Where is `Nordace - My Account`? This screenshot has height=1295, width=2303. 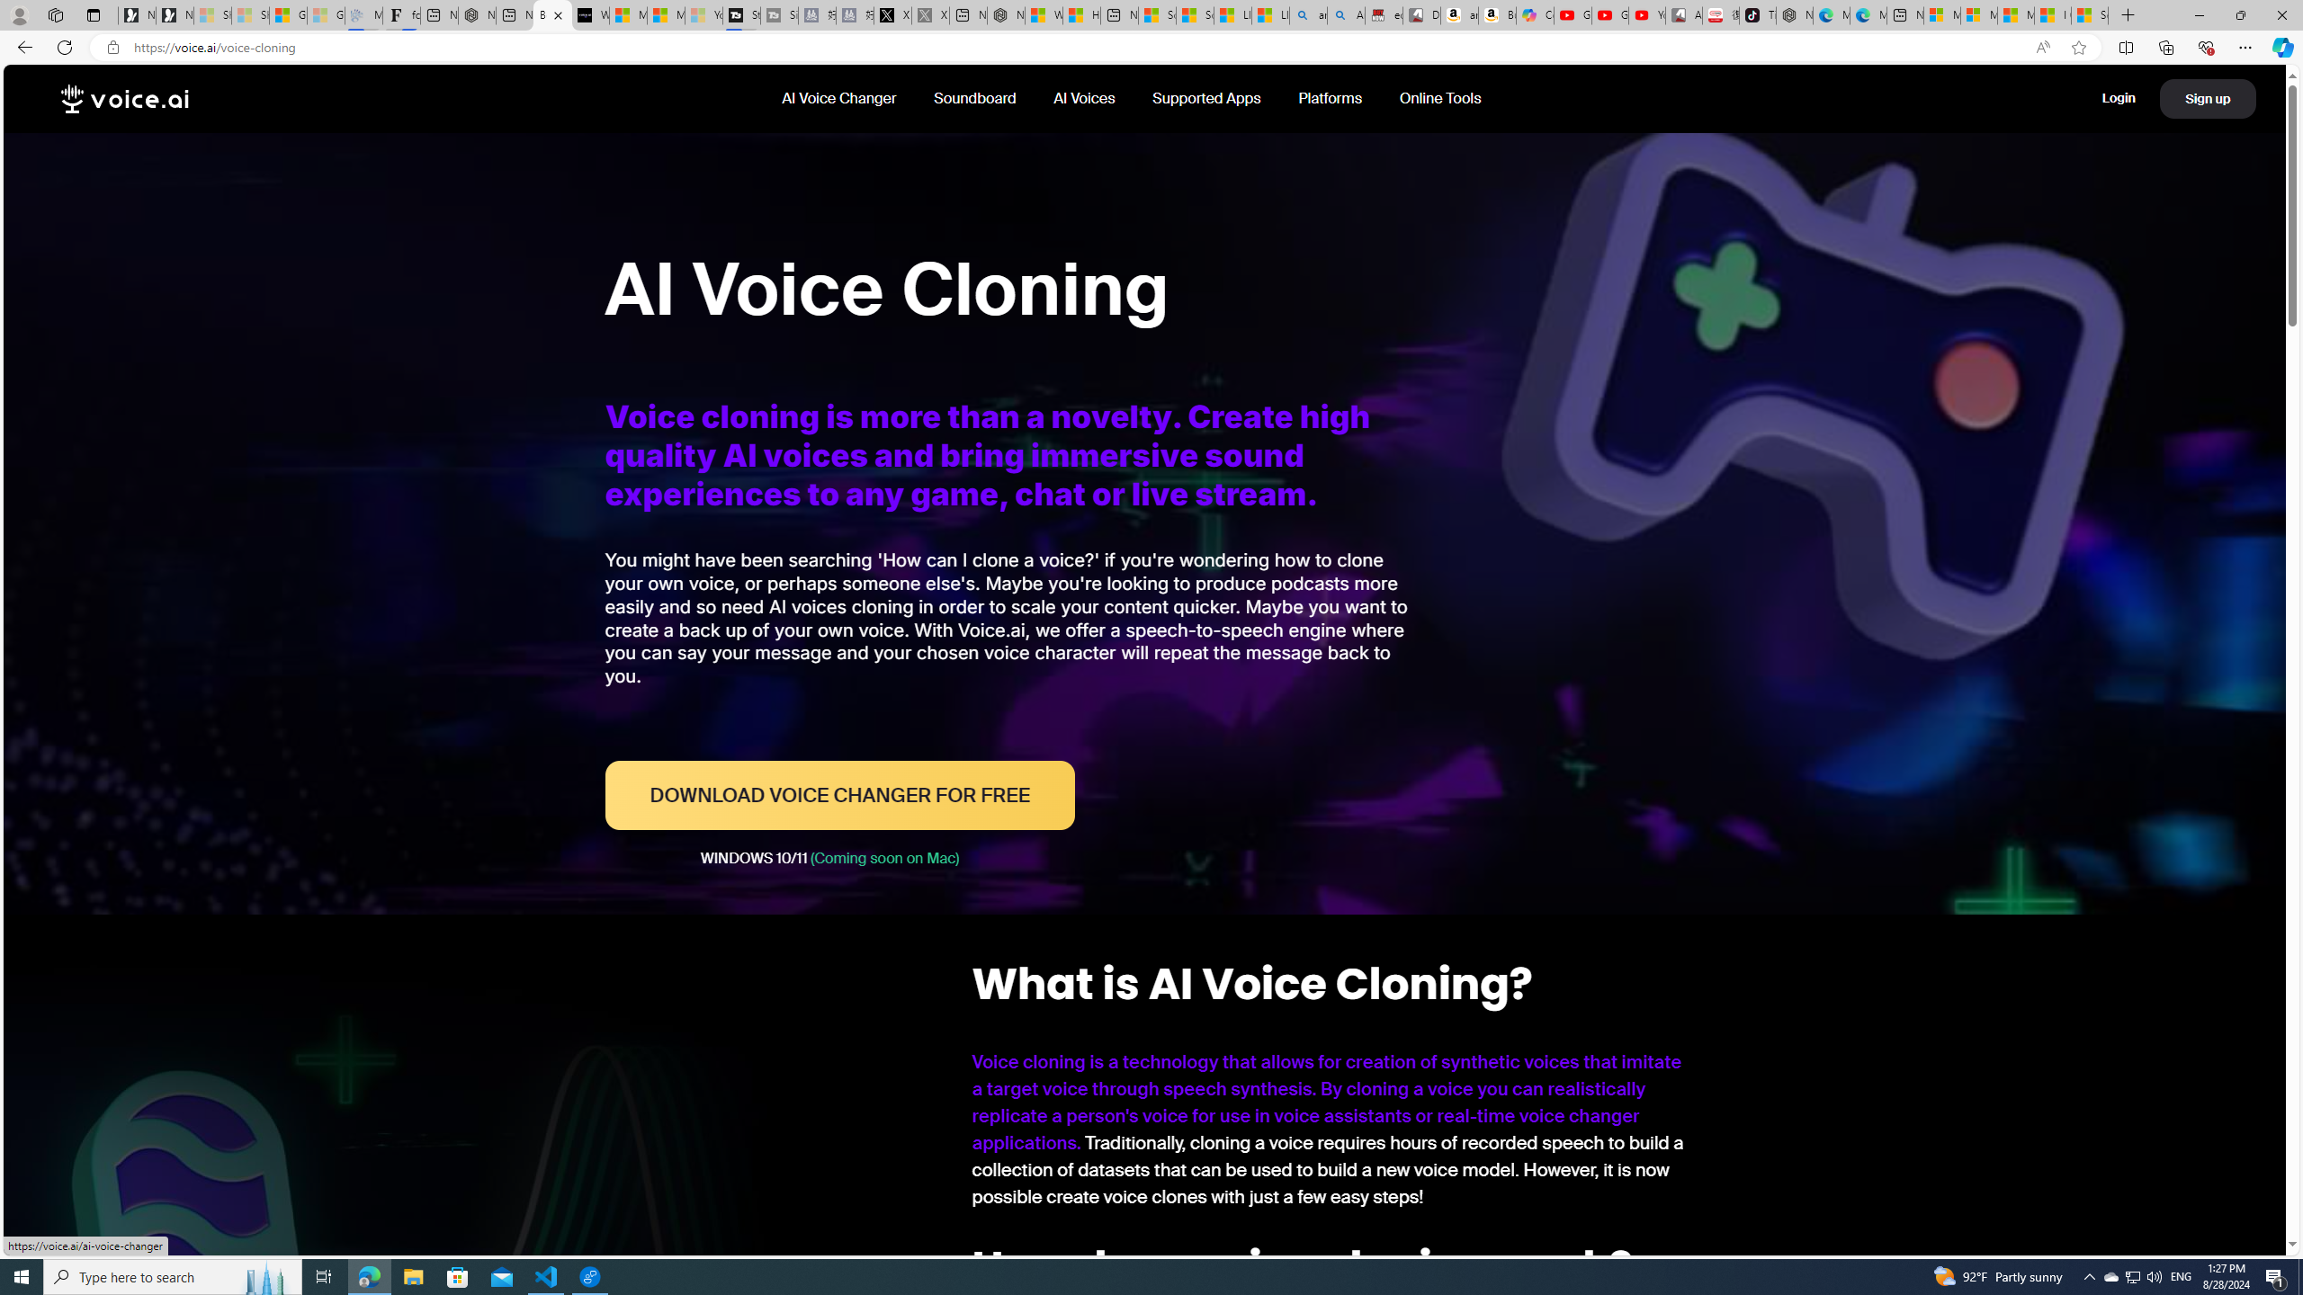 Nordace - My Account is located at coordinates (1005, 15).